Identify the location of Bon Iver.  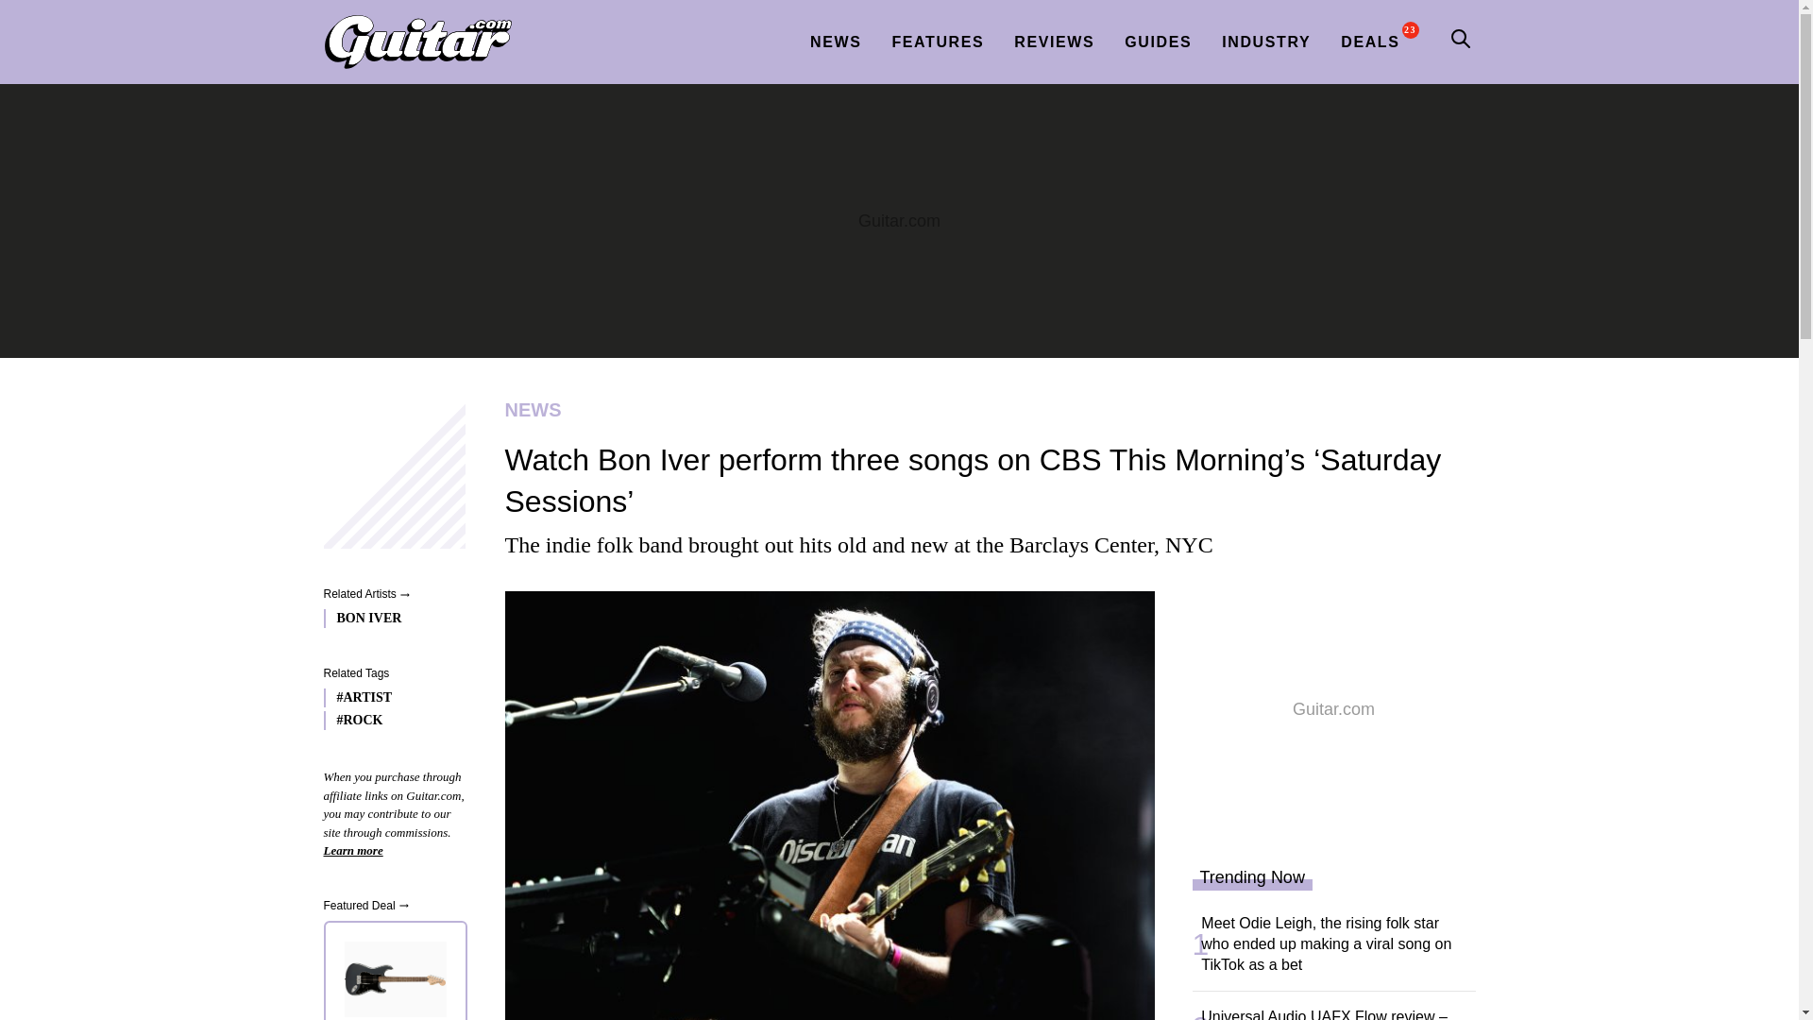
(388, 618).